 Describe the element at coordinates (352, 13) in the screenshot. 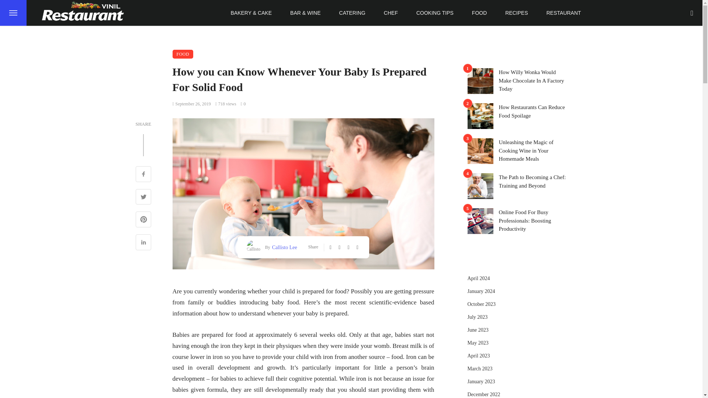

I see `CATERING` at that location.